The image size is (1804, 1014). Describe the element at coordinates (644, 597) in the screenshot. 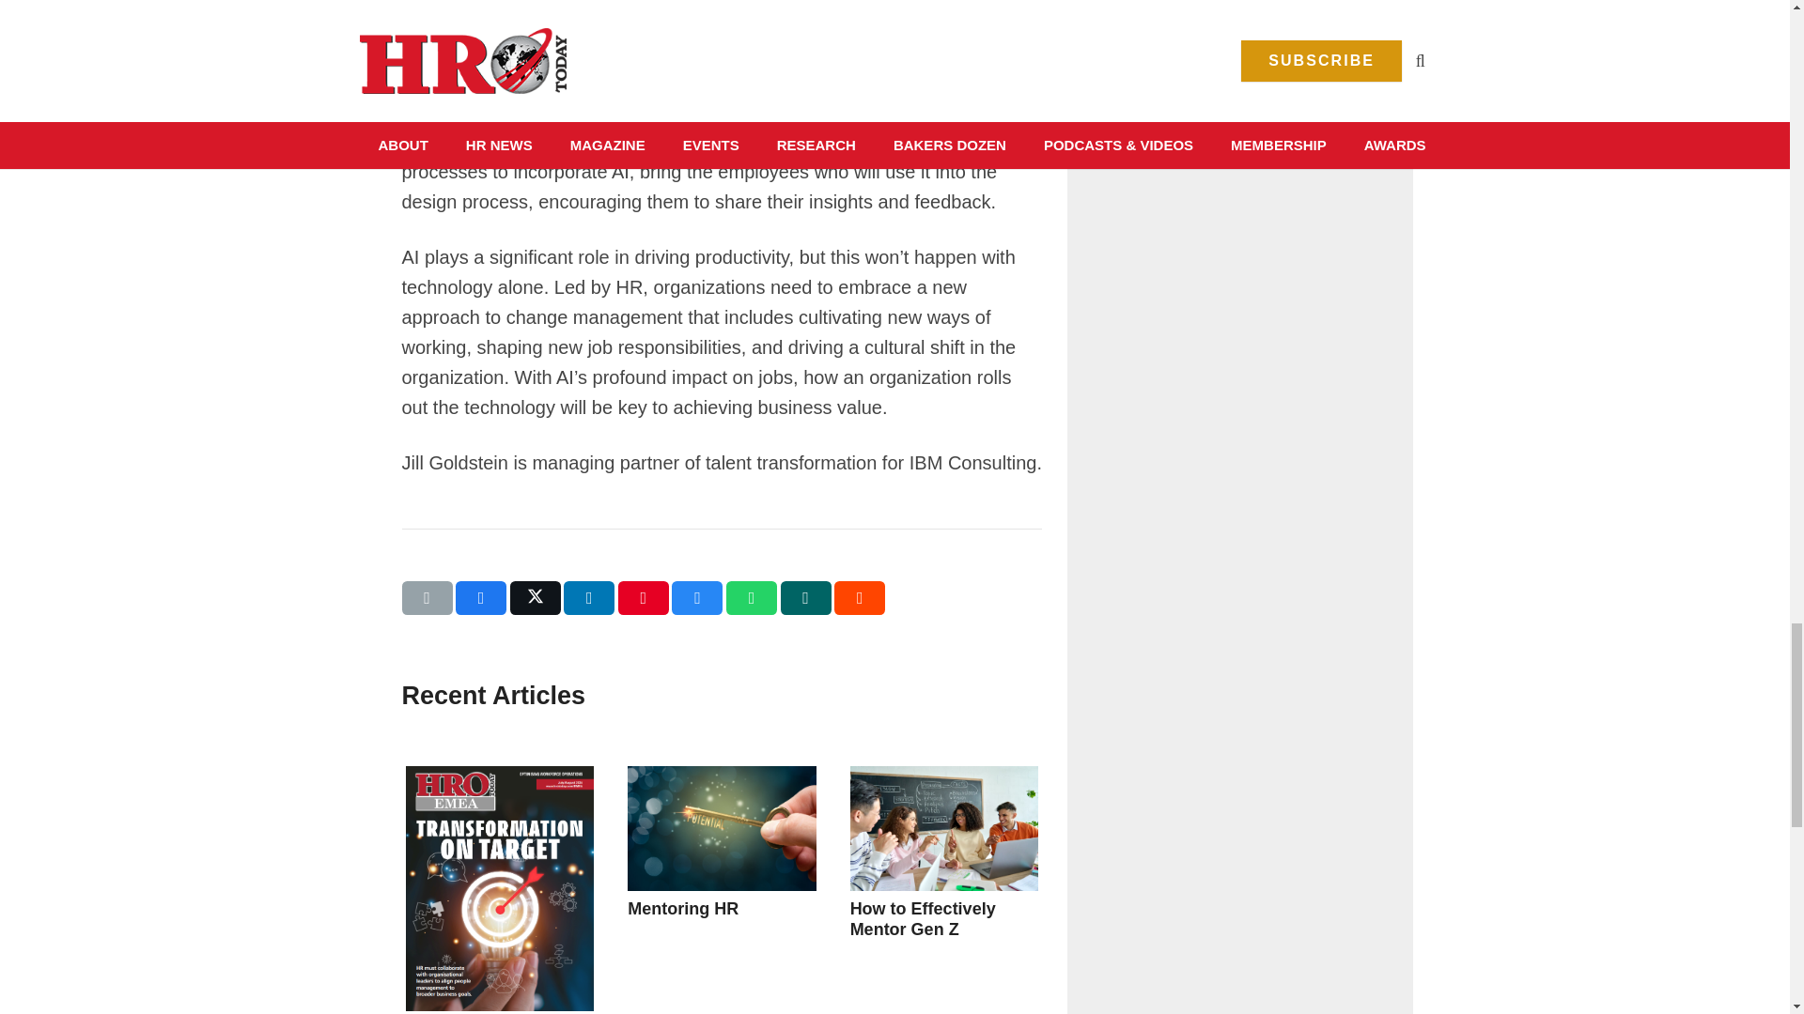

I see `Pin this` at that location.